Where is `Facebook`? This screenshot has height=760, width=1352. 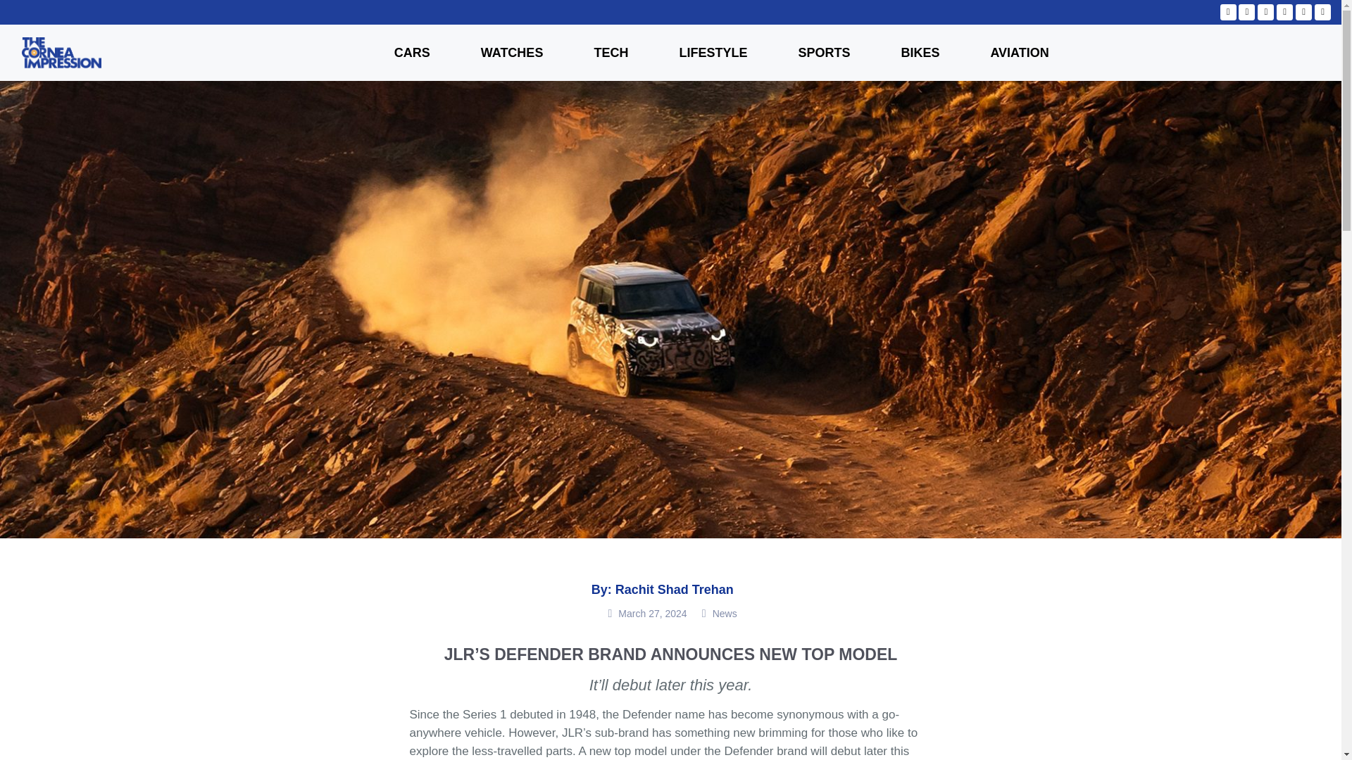 Facebook is located at coordinates (1284, 13).